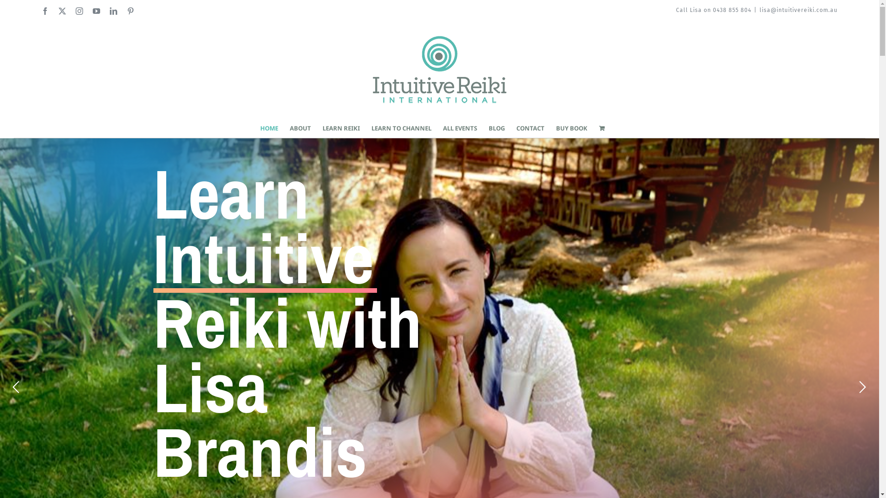  I want to click on BLOG, so click(497, 128).